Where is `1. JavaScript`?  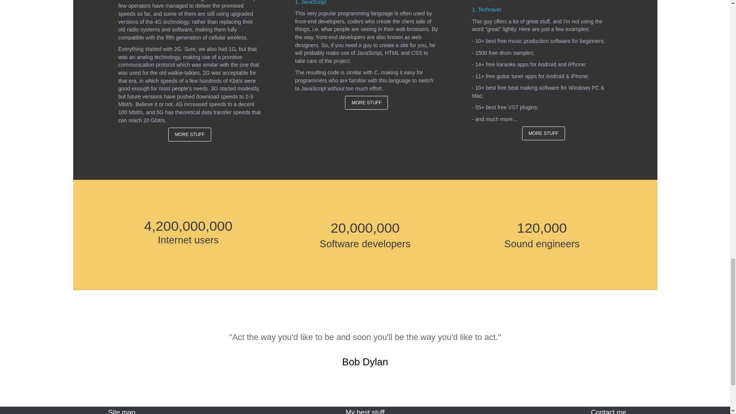
1. JavaScript is located at coordinates (310, 2).